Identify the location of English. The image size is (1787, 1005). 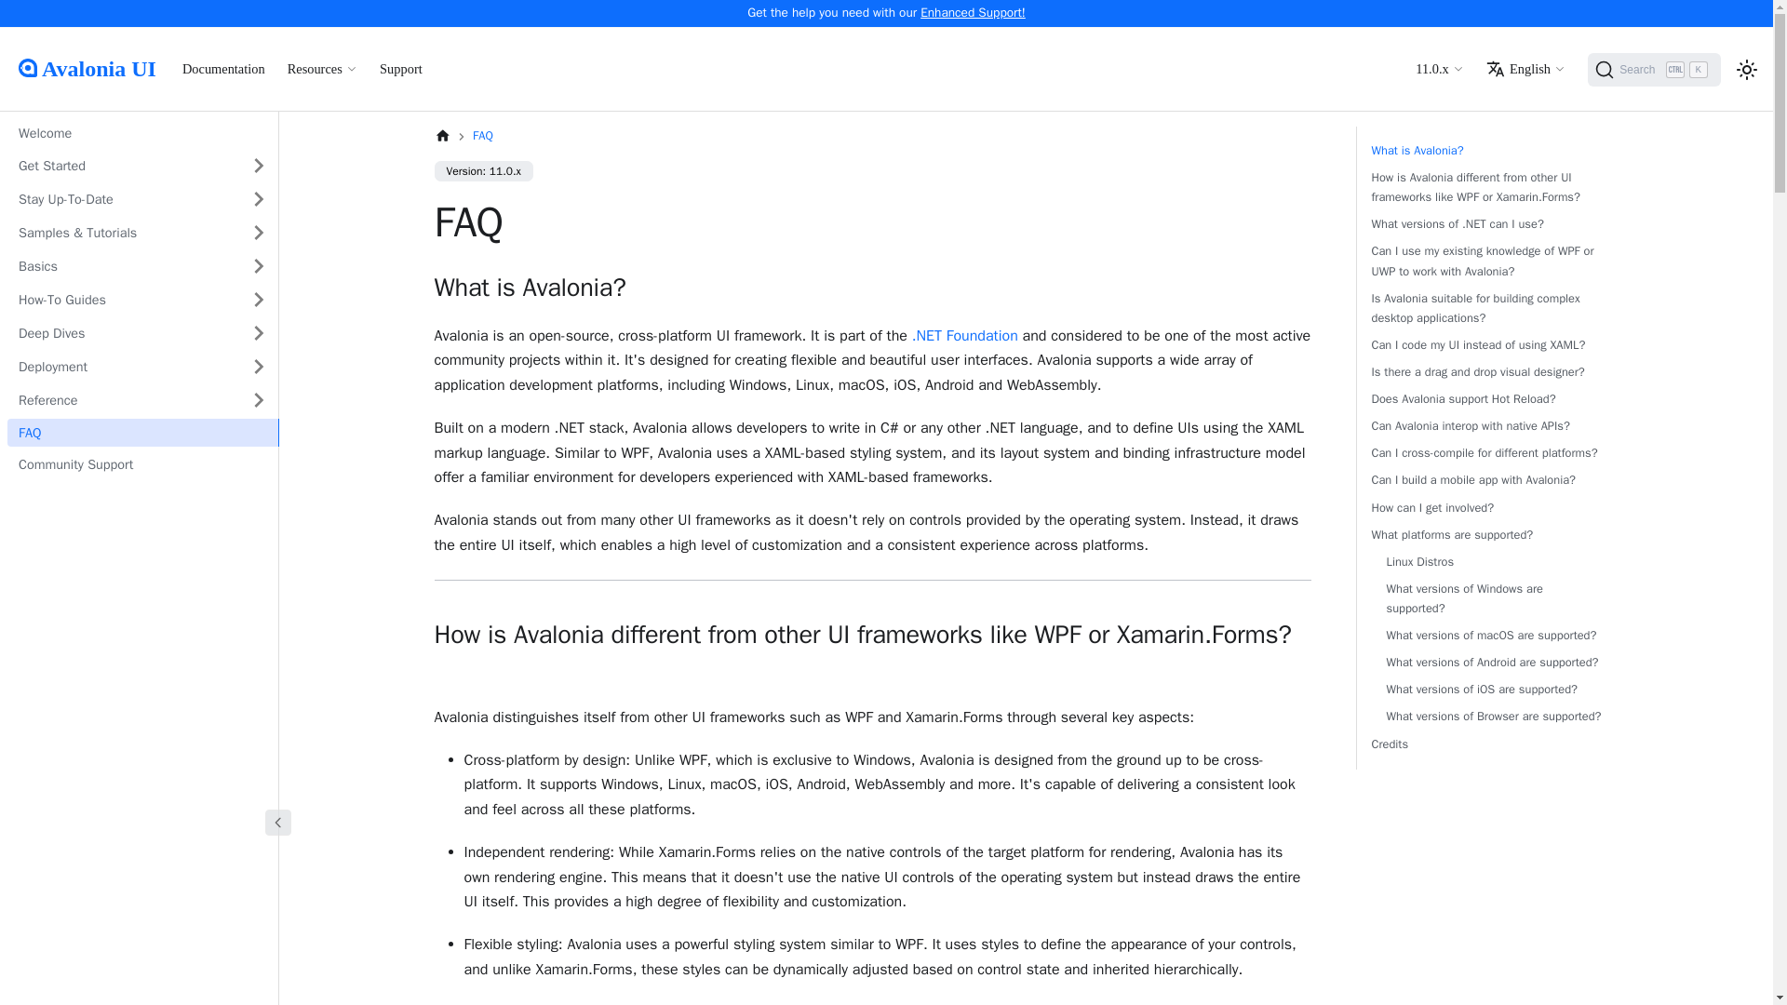
(322, 69).